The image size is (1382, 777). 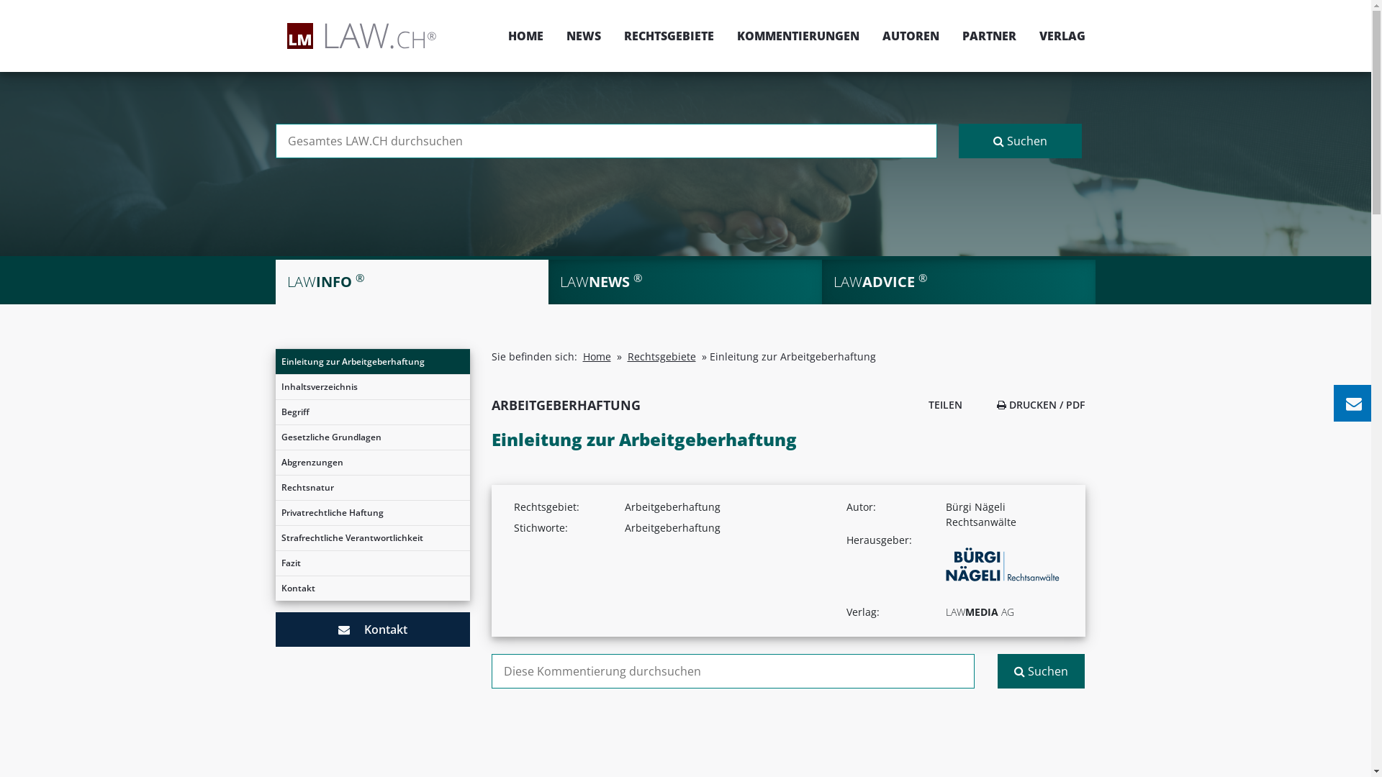 What do you see at coordinates (798, 36) in the screenshot?
I see `KOMMENTIERUNGEN` at bounding box center [798, 36].